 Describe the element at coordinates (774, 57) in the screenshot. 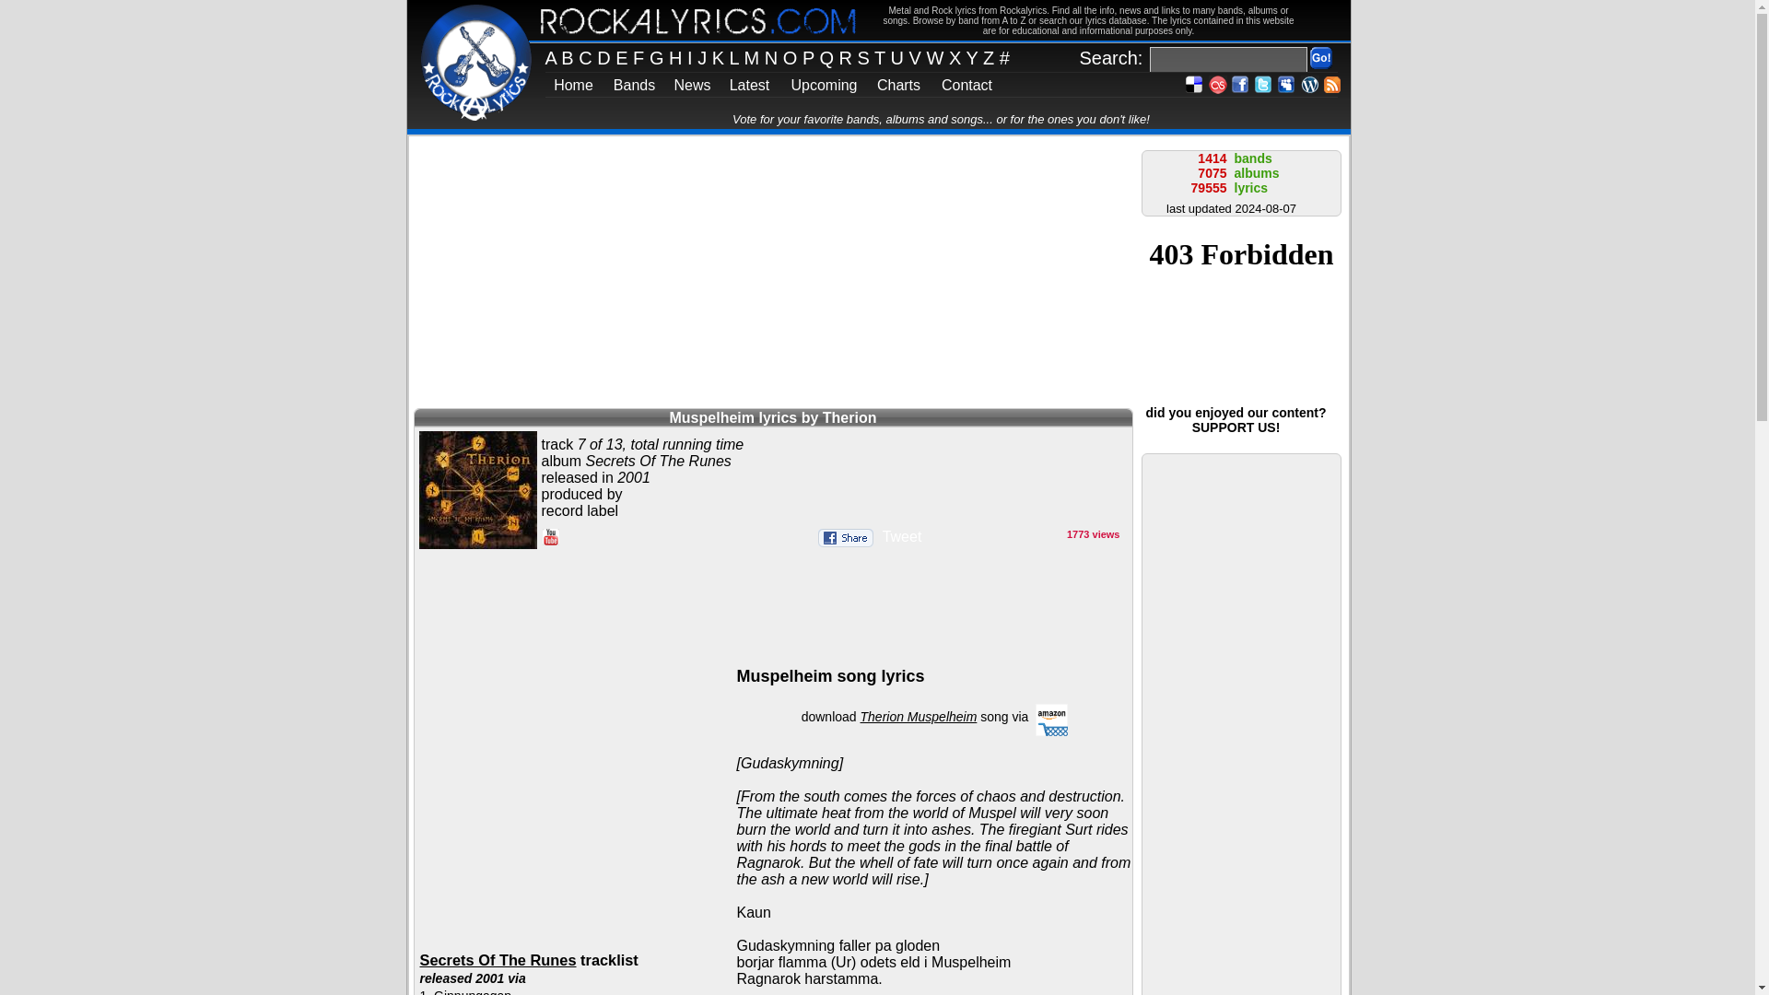

I see `N ` at that location.